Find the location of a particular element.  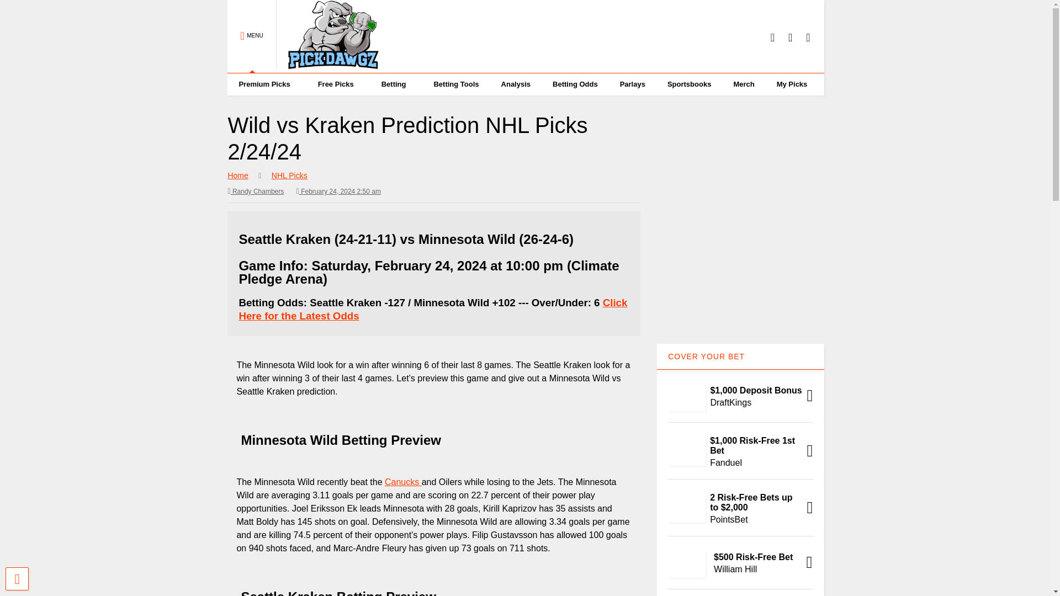

Premium Picks is located at coordinates (267, 84).